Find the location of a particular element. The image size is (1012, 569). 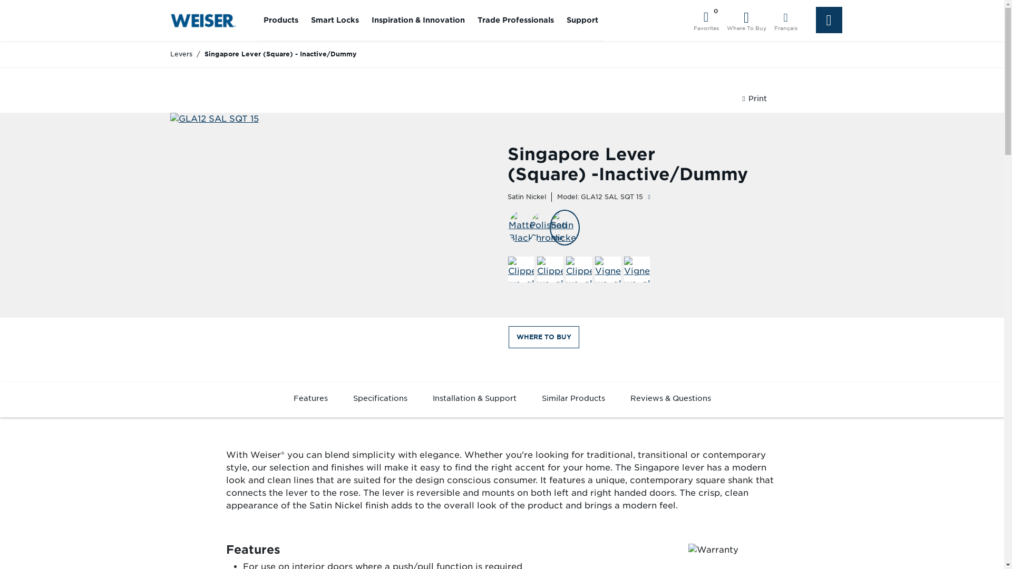

Where To Buy is located at coordinates (746, 21).